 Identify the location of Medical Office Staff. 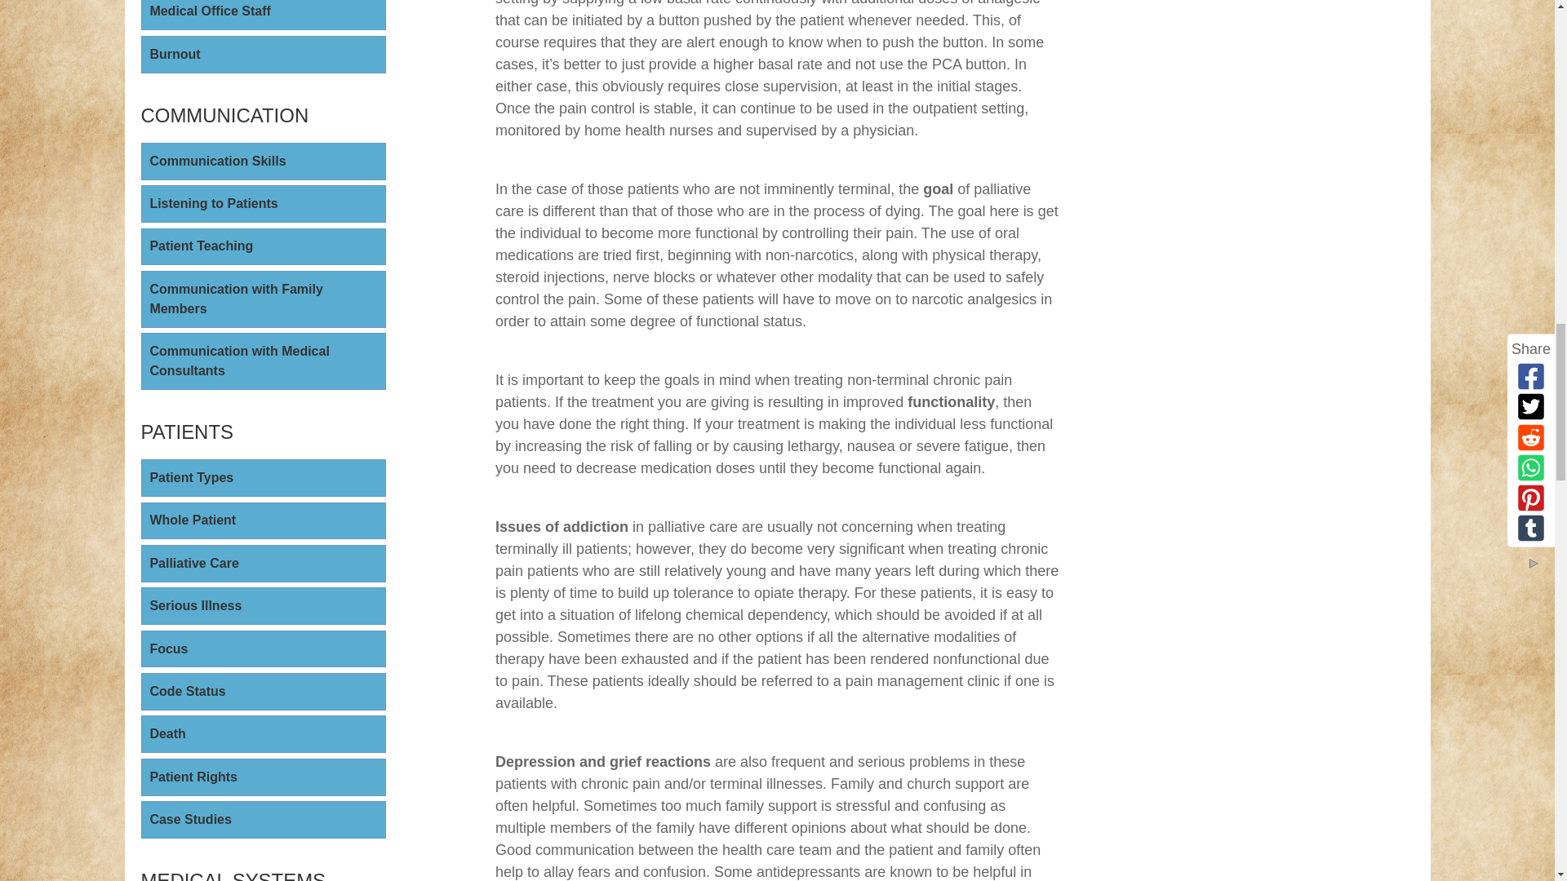
(263, 15).